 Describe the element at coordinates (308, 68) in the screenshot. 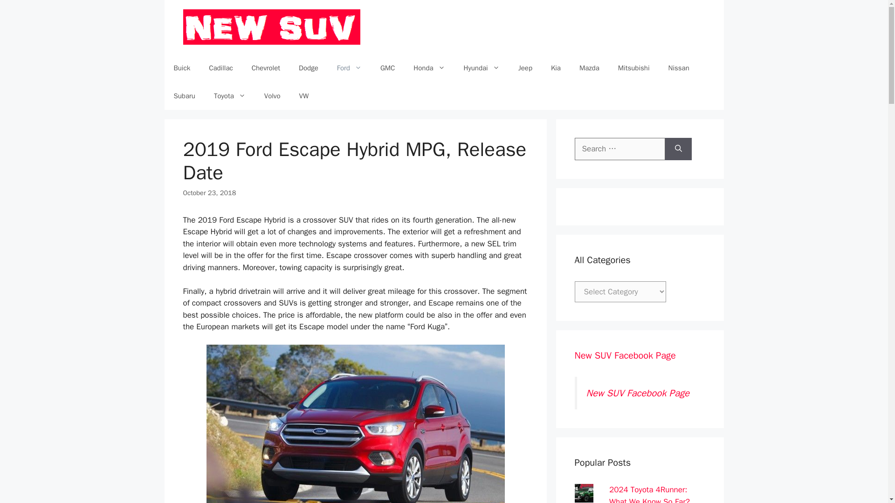

I see `Dodge` at that location.